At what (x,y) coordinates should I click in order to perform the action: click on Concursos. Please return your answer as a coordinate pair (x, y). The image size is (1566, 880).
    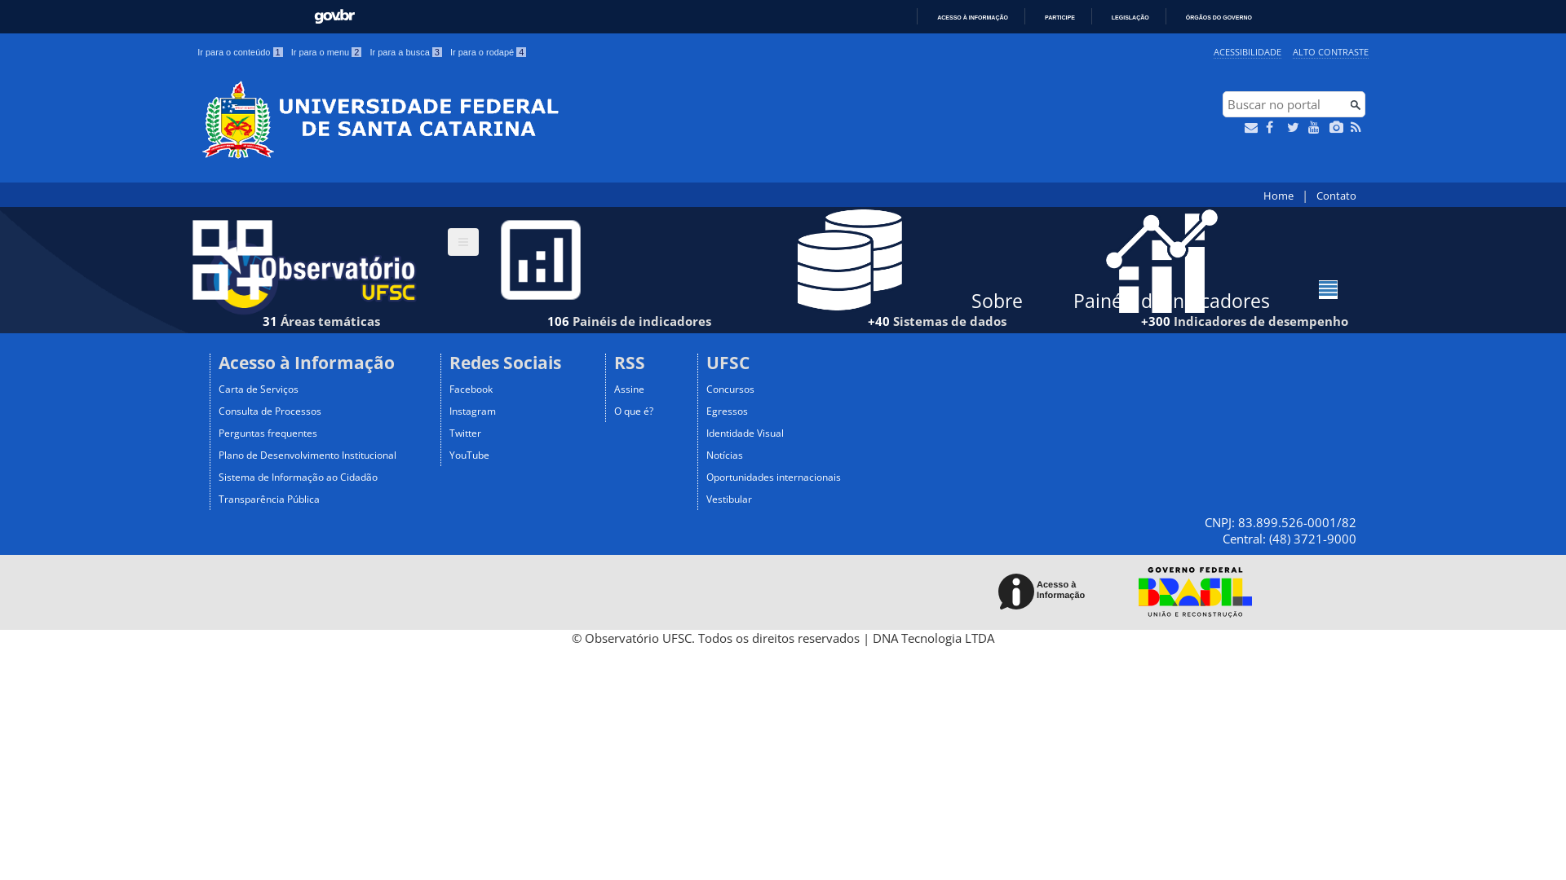
    Looking at the image, I should click on (731, 389).